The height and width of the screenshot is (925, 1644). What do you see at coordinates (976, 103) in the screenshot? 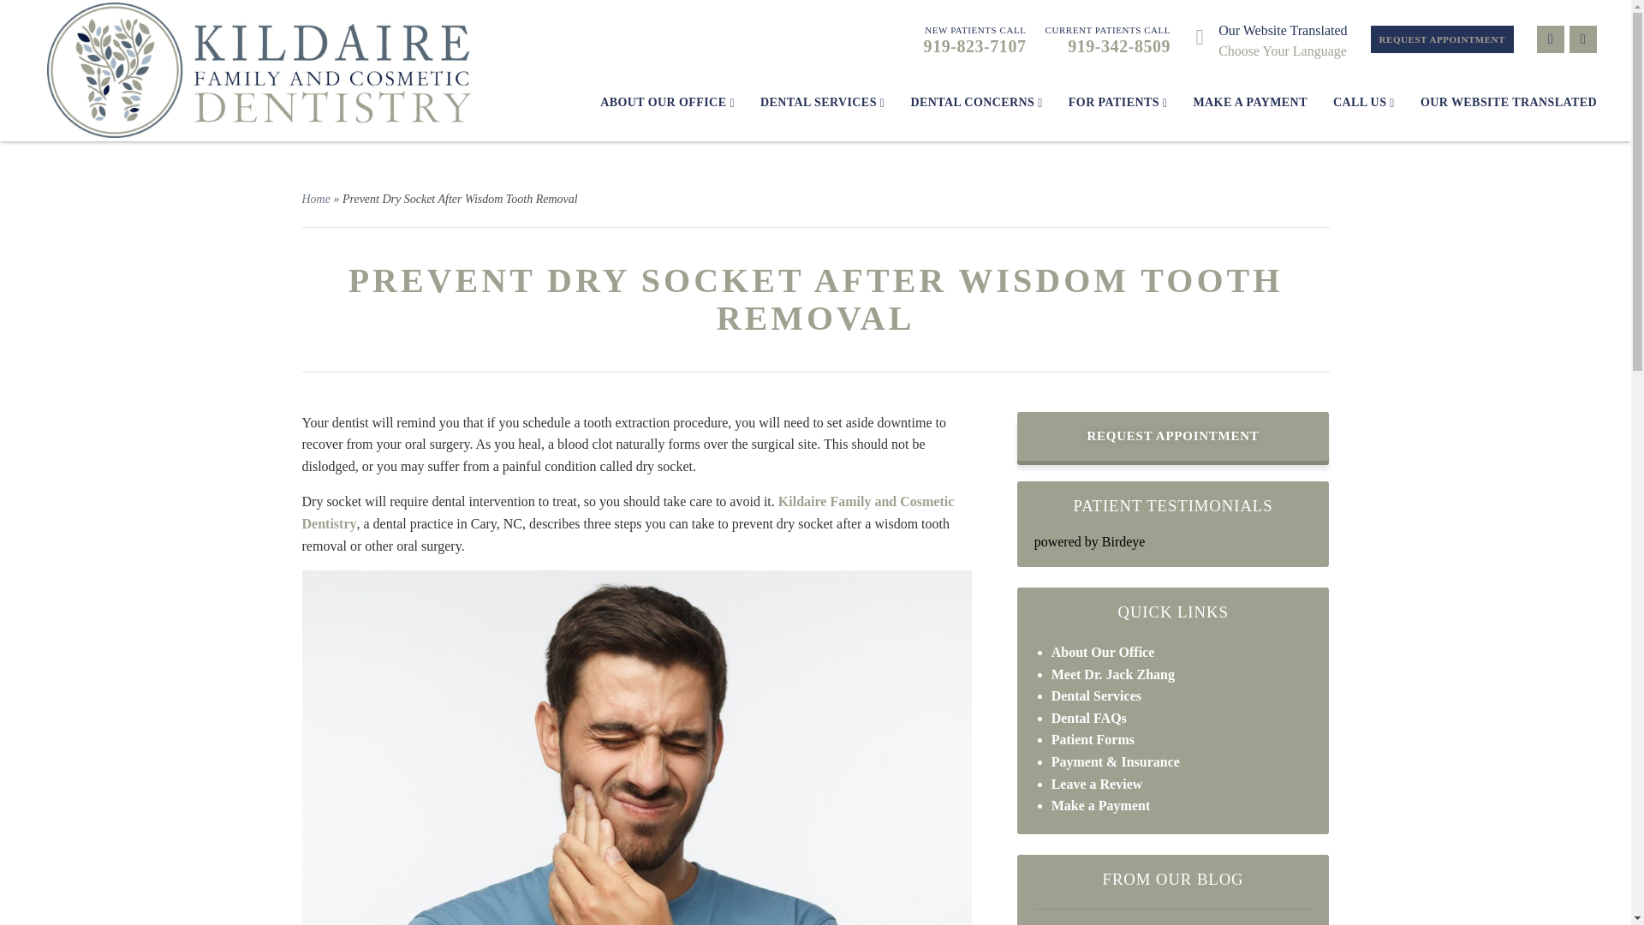
I see `DENTAL CONCERNS` at bounding box center [976, 103].